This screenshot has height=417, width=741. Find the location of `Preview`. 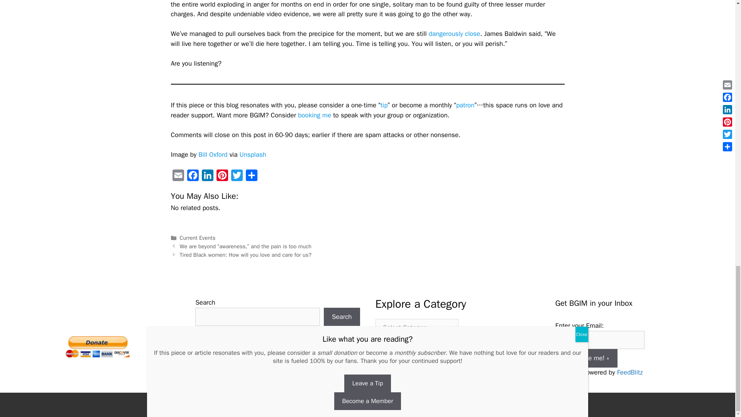

Preview is located at coordinates (566, 372).